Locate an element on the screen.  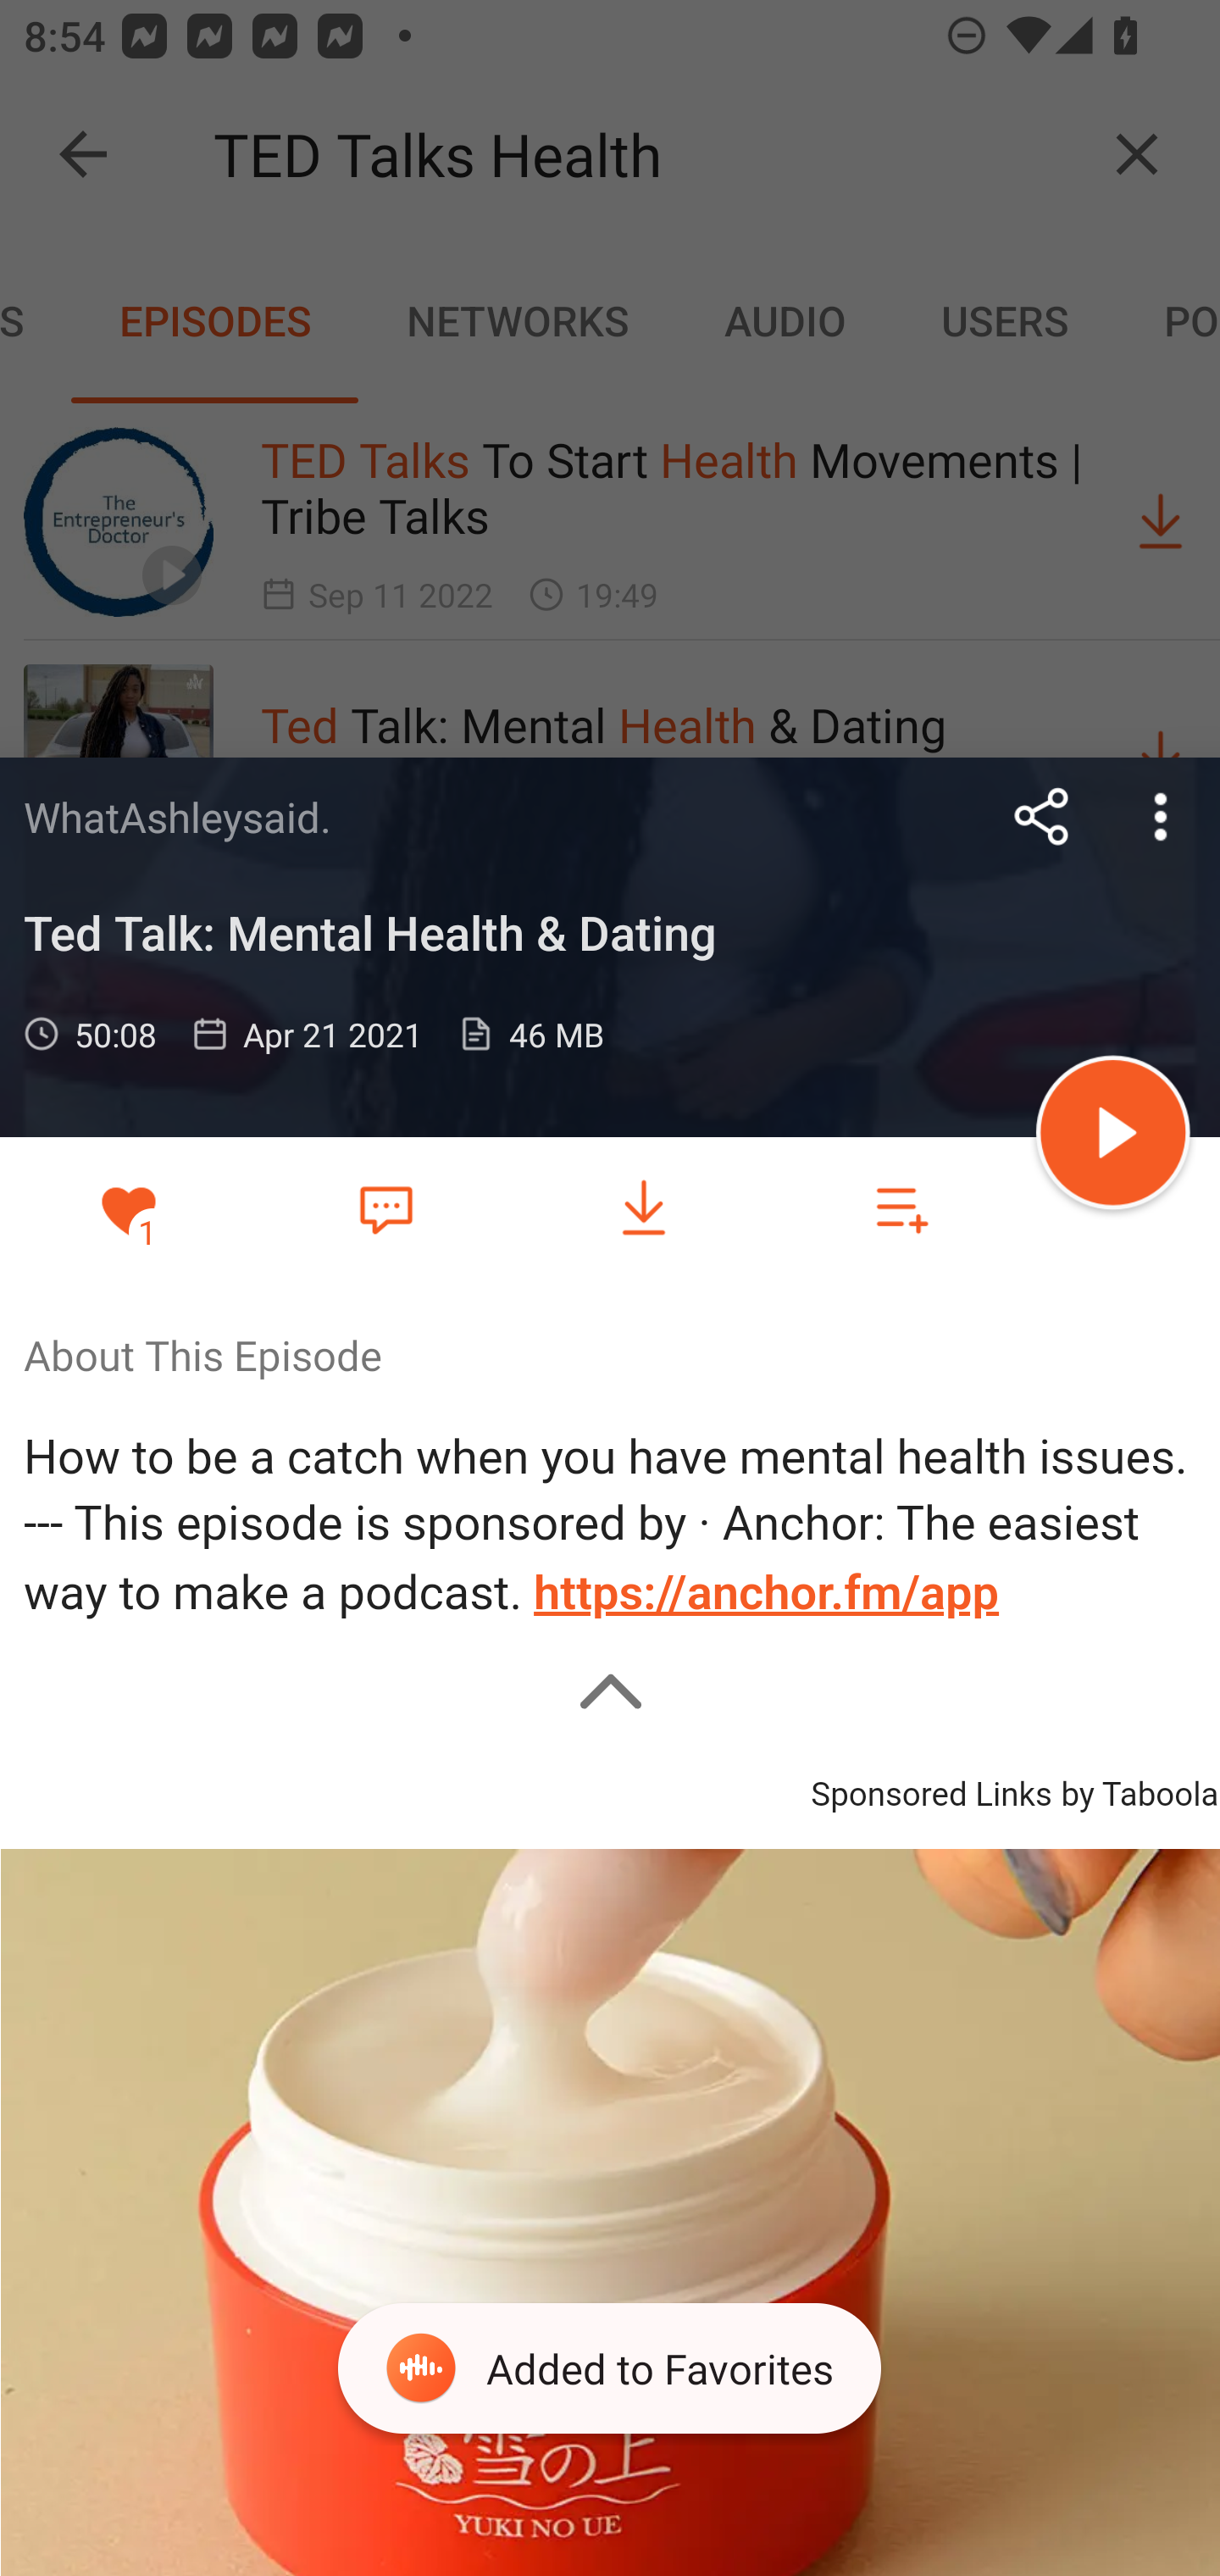
Remove from Favorites is located at coordinates (129, 1208).